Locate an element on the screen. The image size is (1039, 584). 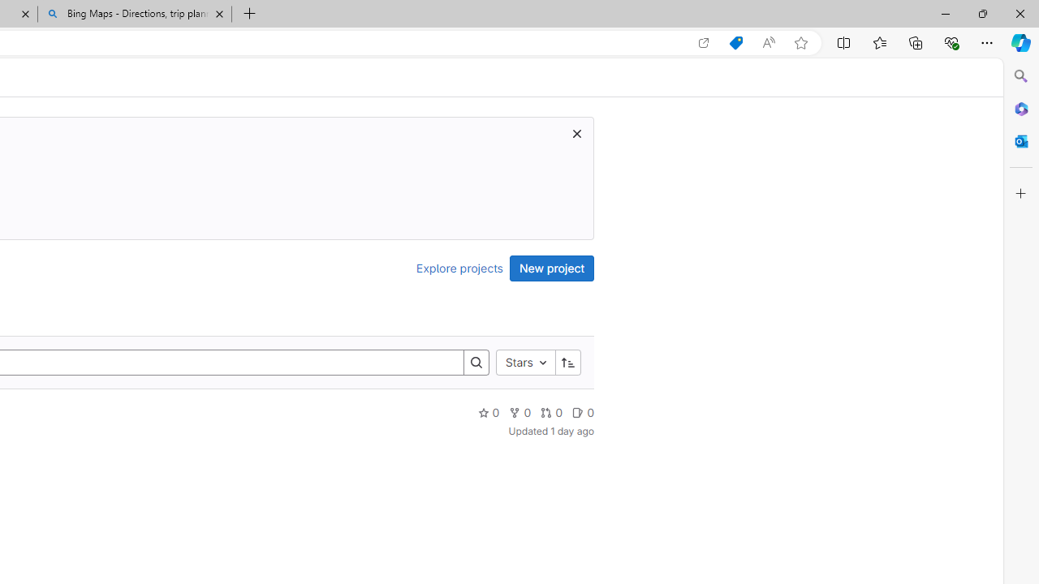
Sort direction: Ascending is located at coordinates (567, 362).